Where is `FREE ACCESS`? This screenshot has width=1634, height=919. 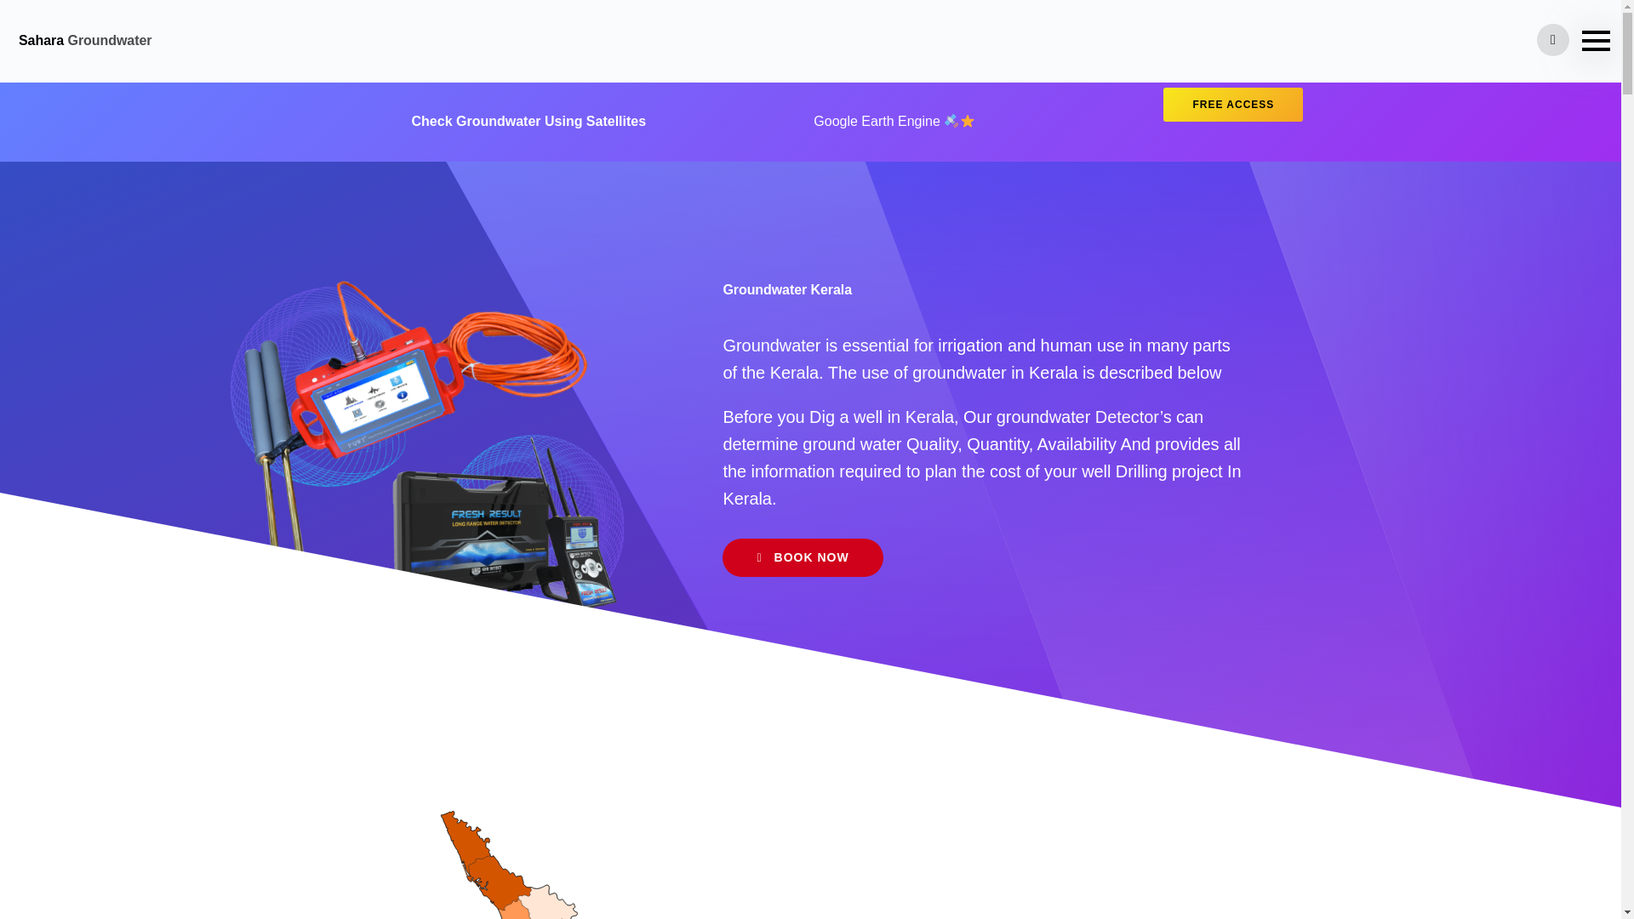 FREE ACCESS is located at coordinates (1232, 104).